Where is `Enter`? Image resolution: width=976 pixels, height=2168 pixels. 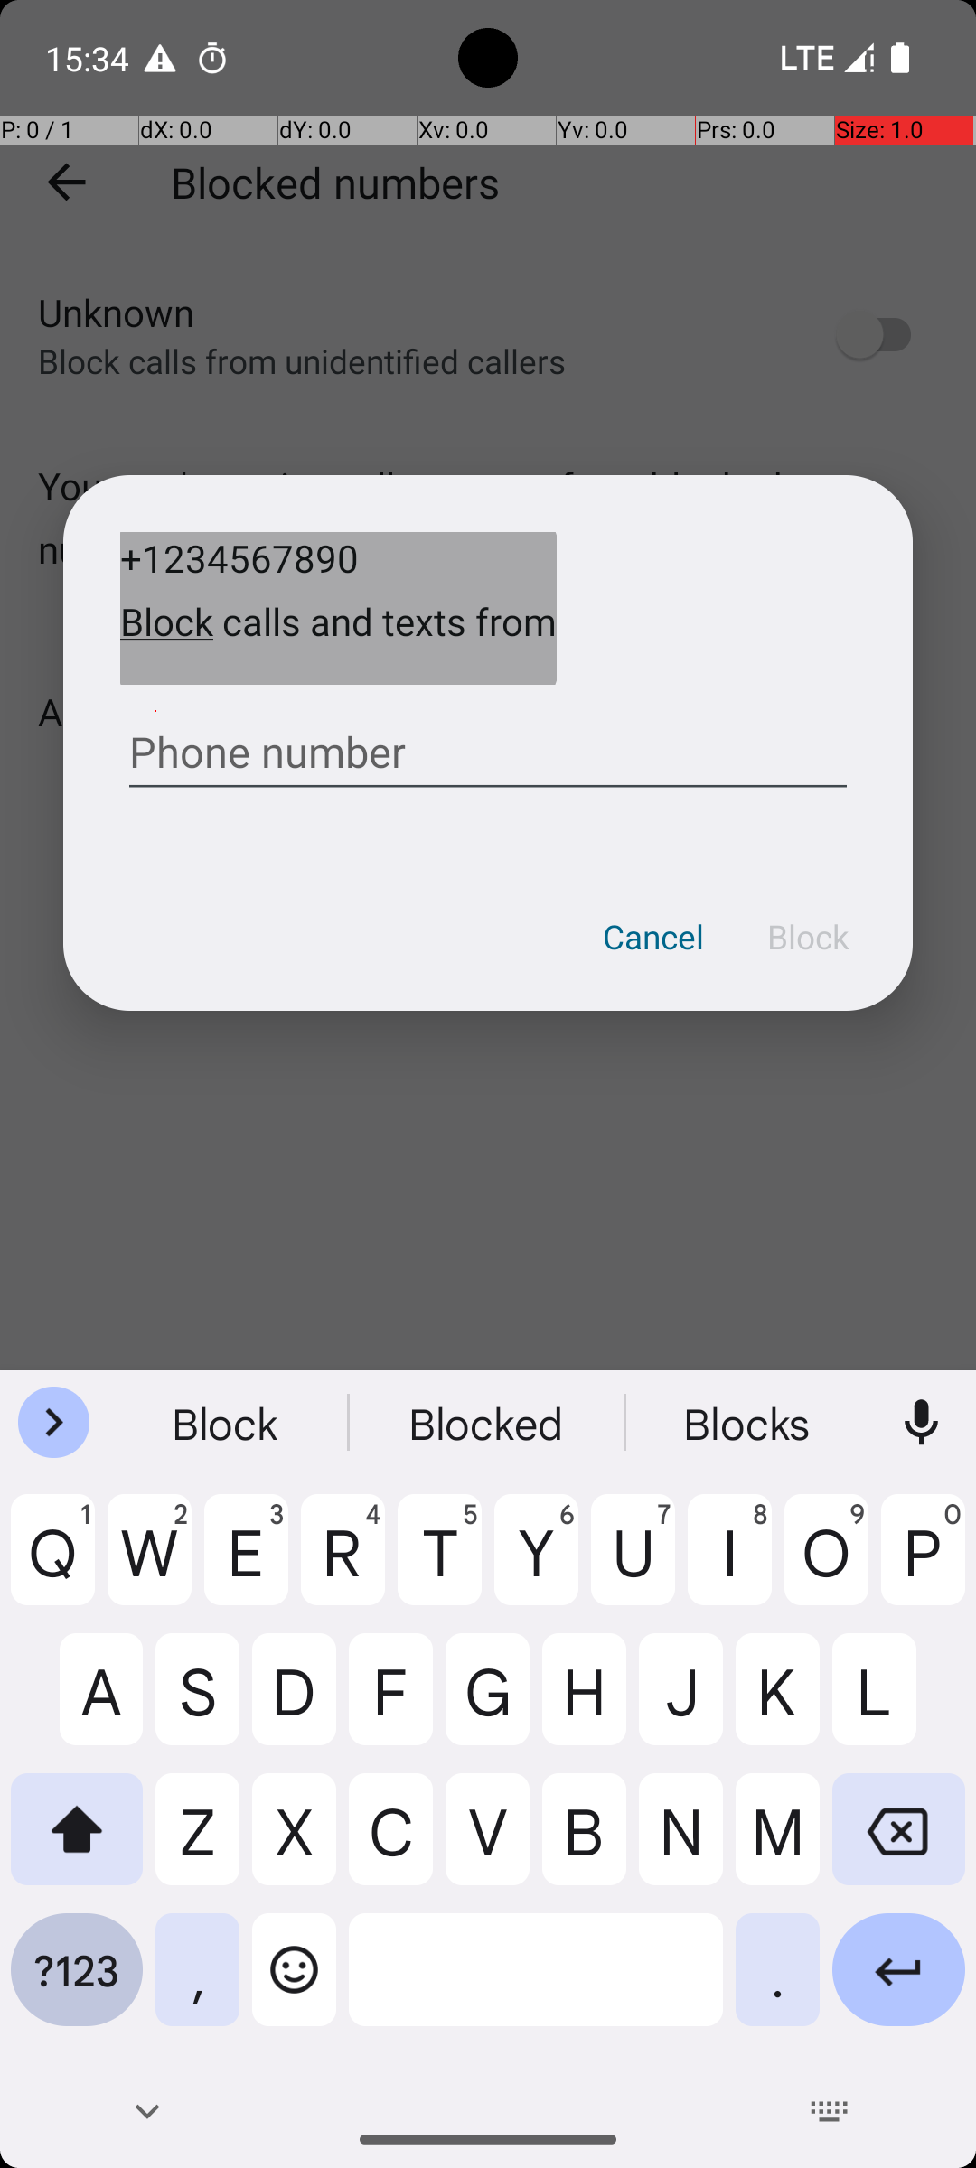 Enter is located at coordinates (898, 1984).